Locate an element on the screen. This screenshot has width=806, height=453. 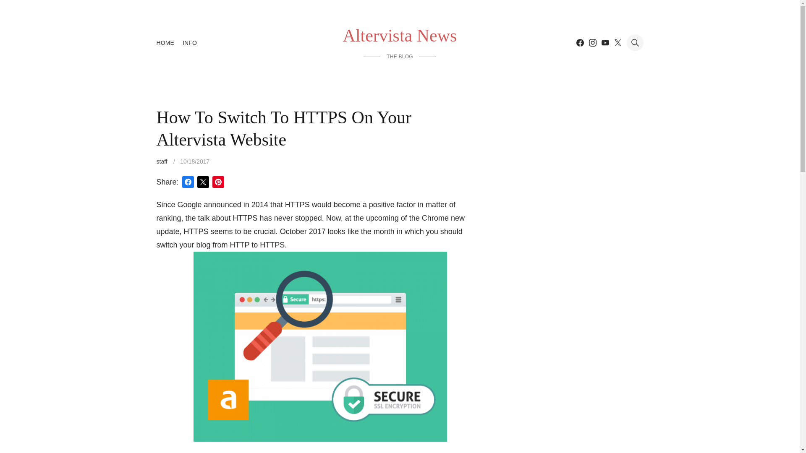
Twitter is located at coordinates (617, 42).